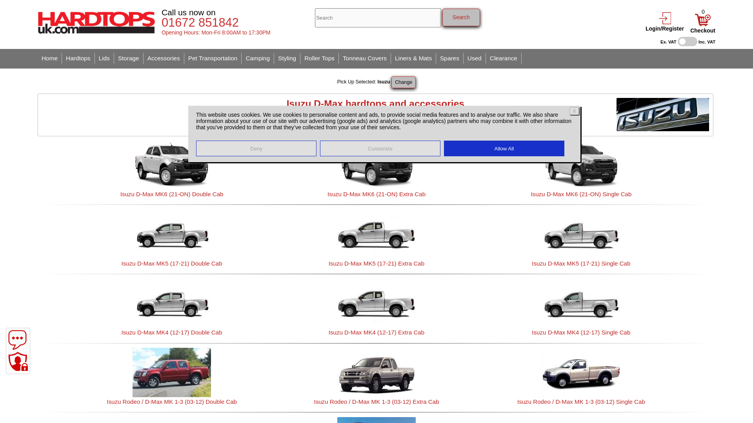  I want to click on Hardtops, so click(78, 58).